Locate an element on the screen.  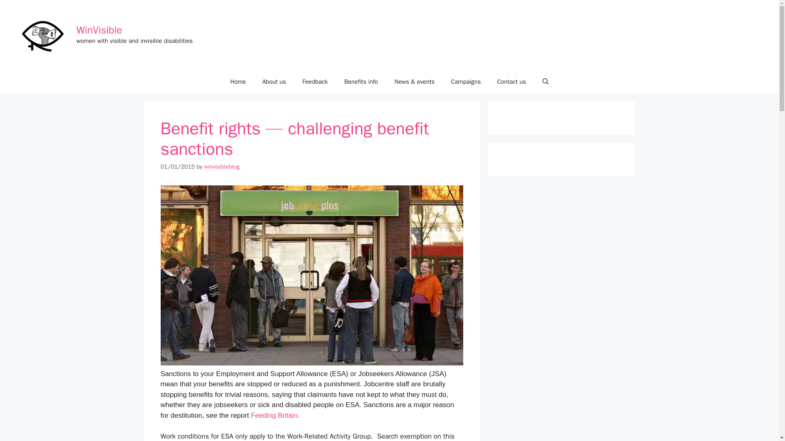
View all posts by winvisibleblog is located at coordinates (222, 166).